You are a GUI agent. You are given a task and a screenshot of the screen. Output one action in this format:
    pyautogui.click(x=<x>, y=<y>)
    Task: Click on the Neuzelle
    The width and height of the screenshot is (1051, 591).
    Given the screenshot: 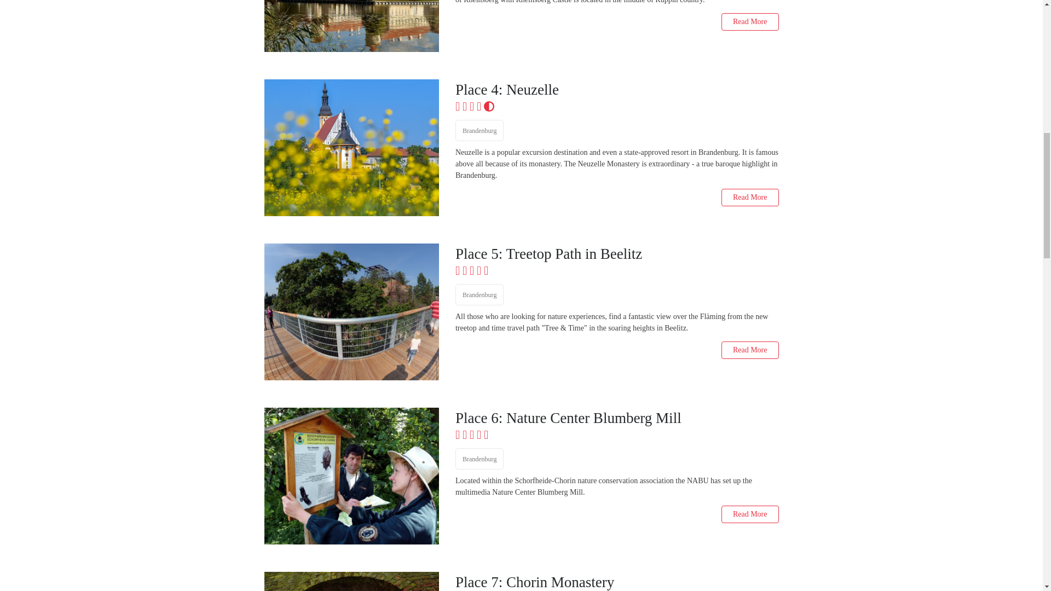 What is the action you would take?
    pyautogui.click(x=350, y=148)
    